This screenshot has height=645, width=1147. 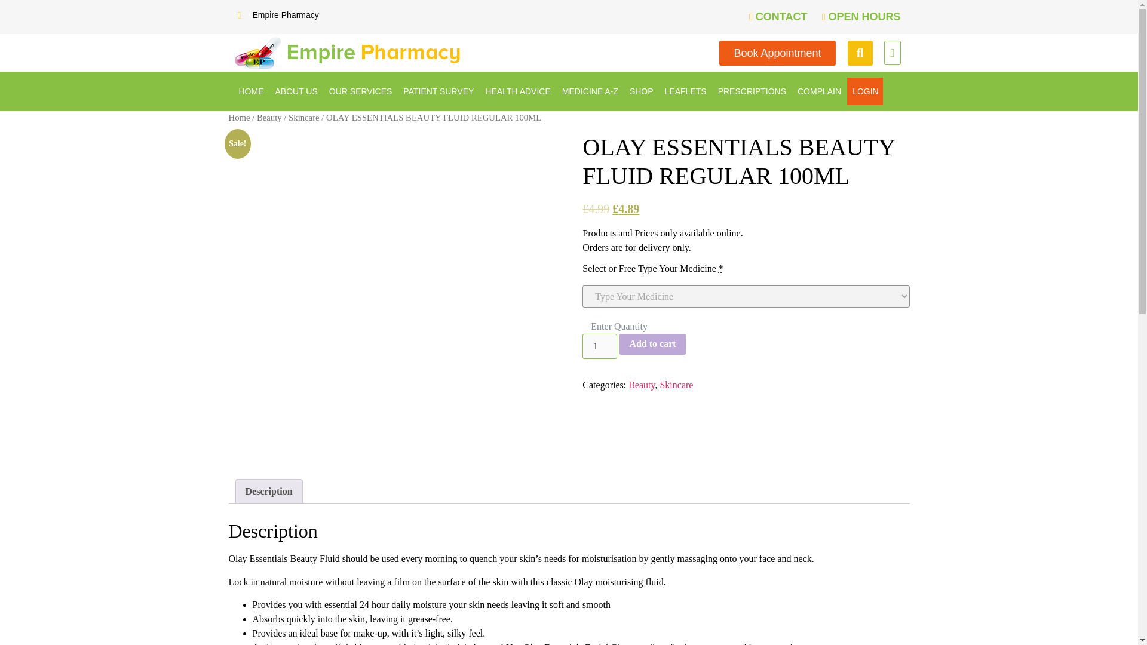 I want to click on 1, so click(x=600, y=346).